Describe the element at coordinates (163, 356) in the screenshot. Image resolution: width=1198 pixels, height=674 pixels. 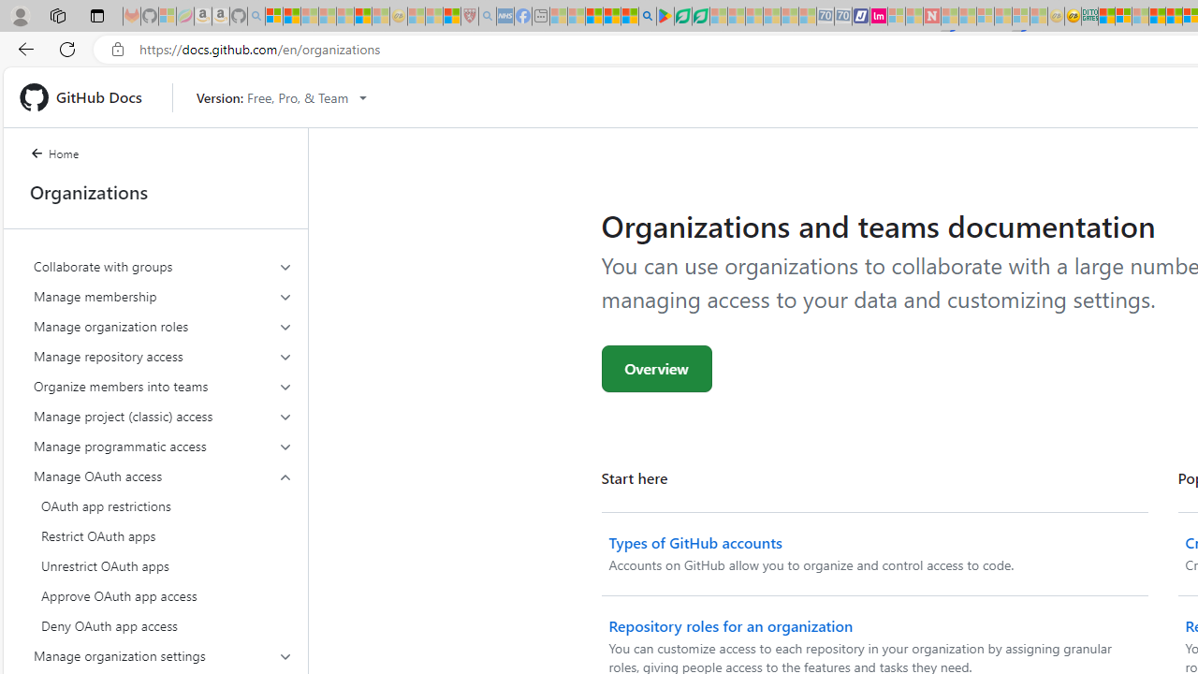
I see `Manage repository access` at that location.